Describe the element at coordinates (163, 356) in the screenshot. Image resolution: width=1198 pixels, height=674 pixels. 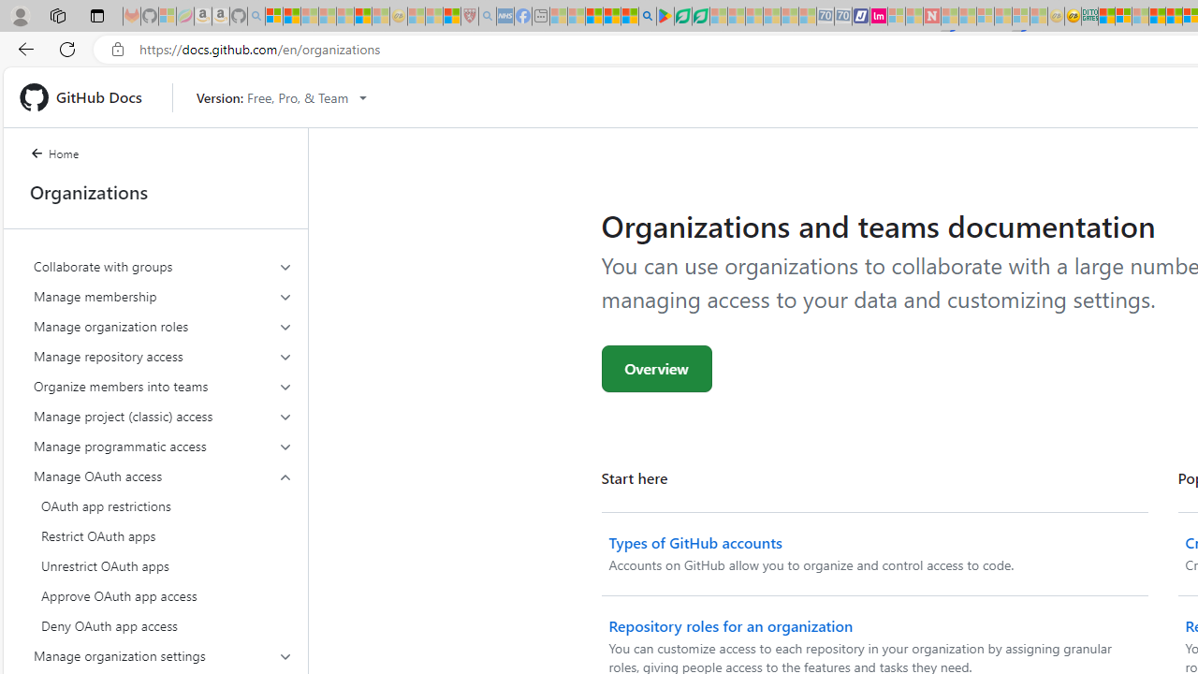
I see `Manage repository access` at that location.